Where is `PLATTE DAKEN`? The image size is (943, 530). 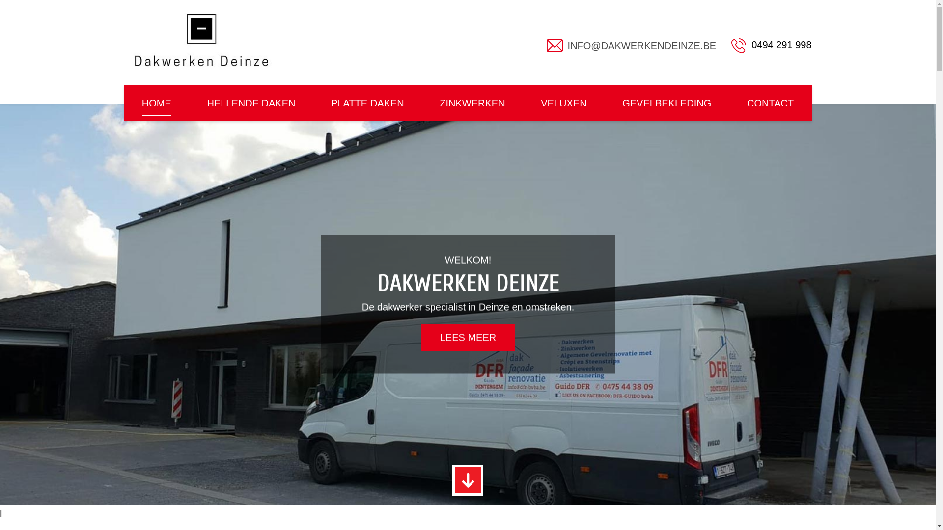 PLATTE DAKEN is located at coordinates (367, 103).